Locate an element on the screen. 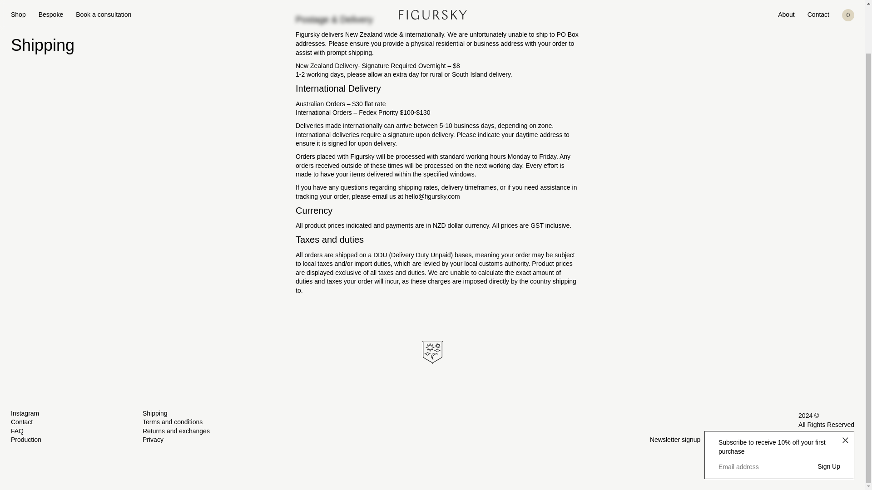  Sign Up is located at coordinates (829, 414).